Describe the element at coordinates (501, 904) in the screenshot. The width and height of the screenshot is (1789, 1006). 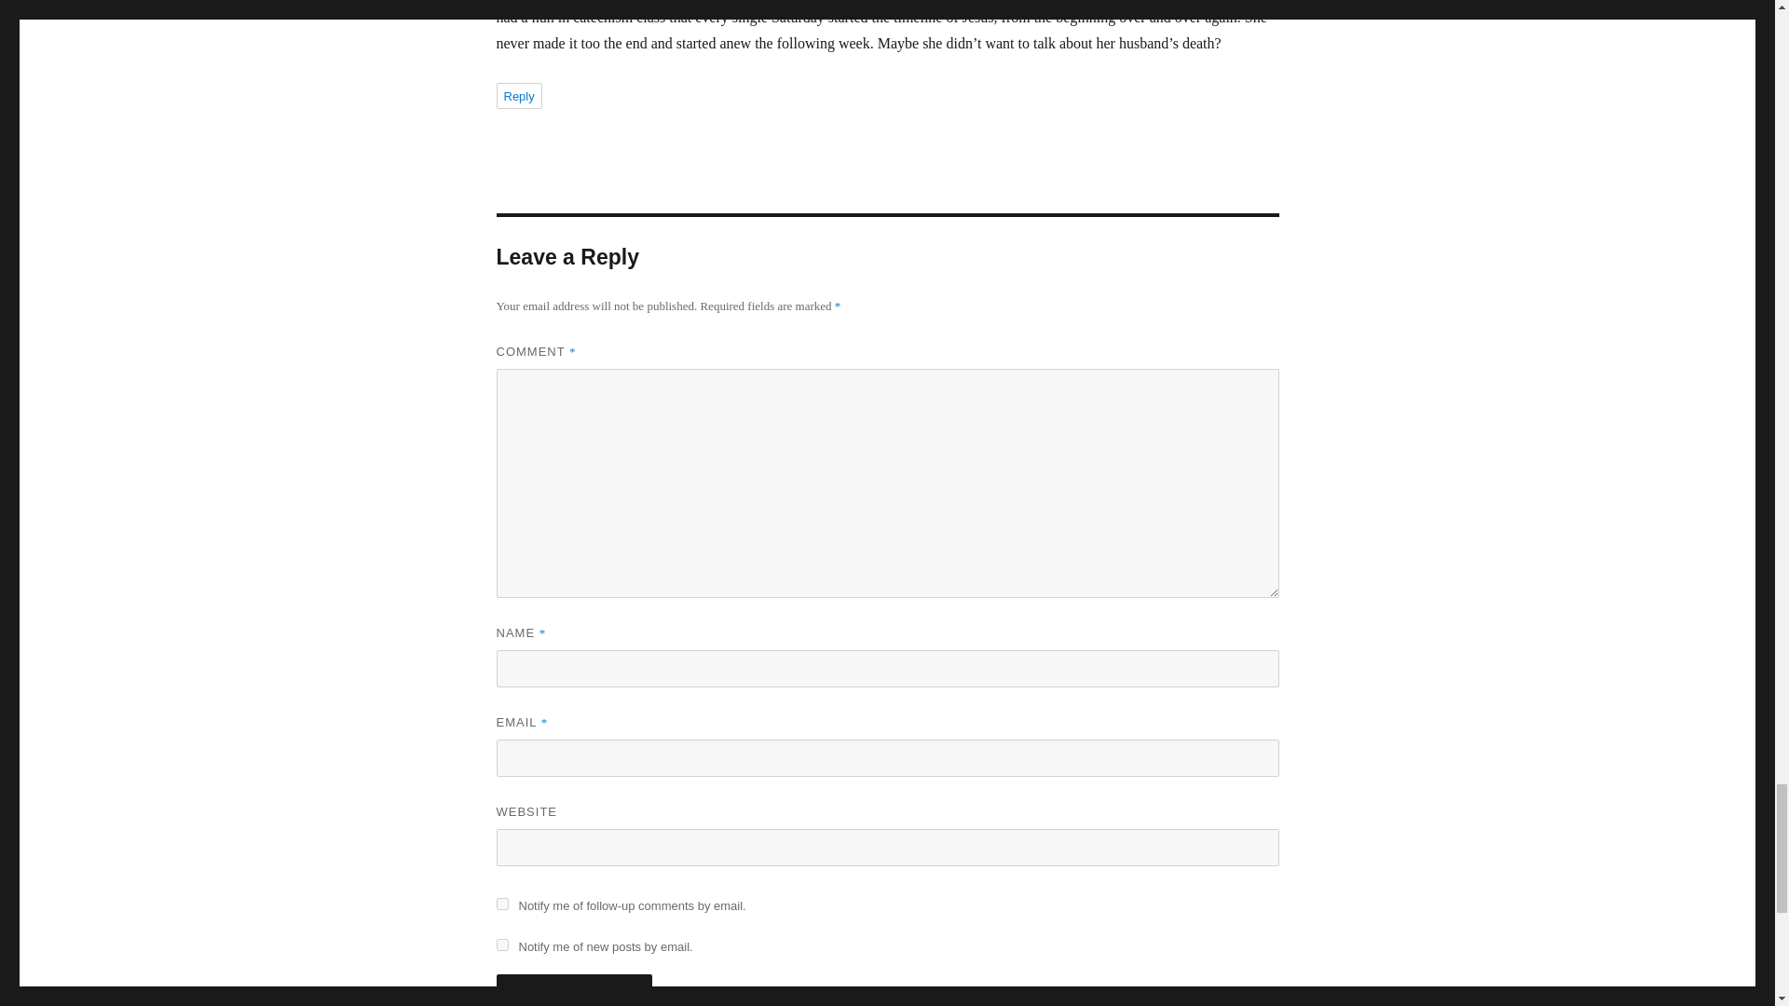
I see `subscribe` at that location.